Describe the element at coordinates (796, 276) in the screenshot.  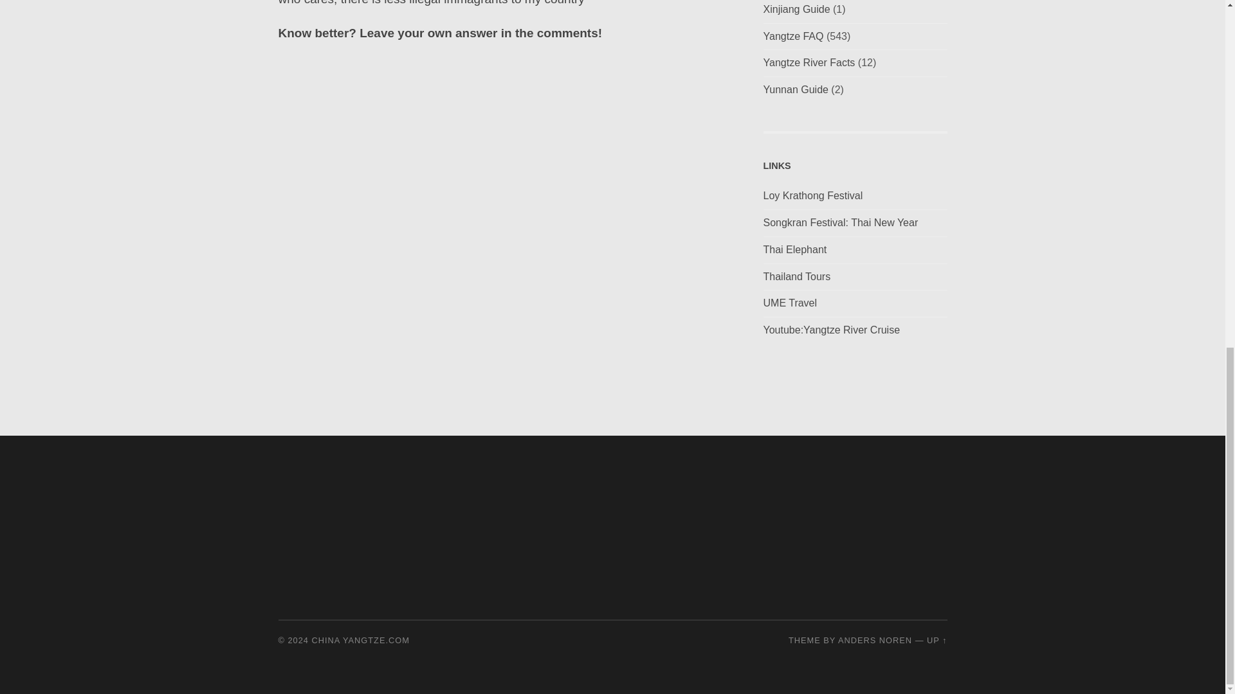
I see `Thailand Tours` at that location.